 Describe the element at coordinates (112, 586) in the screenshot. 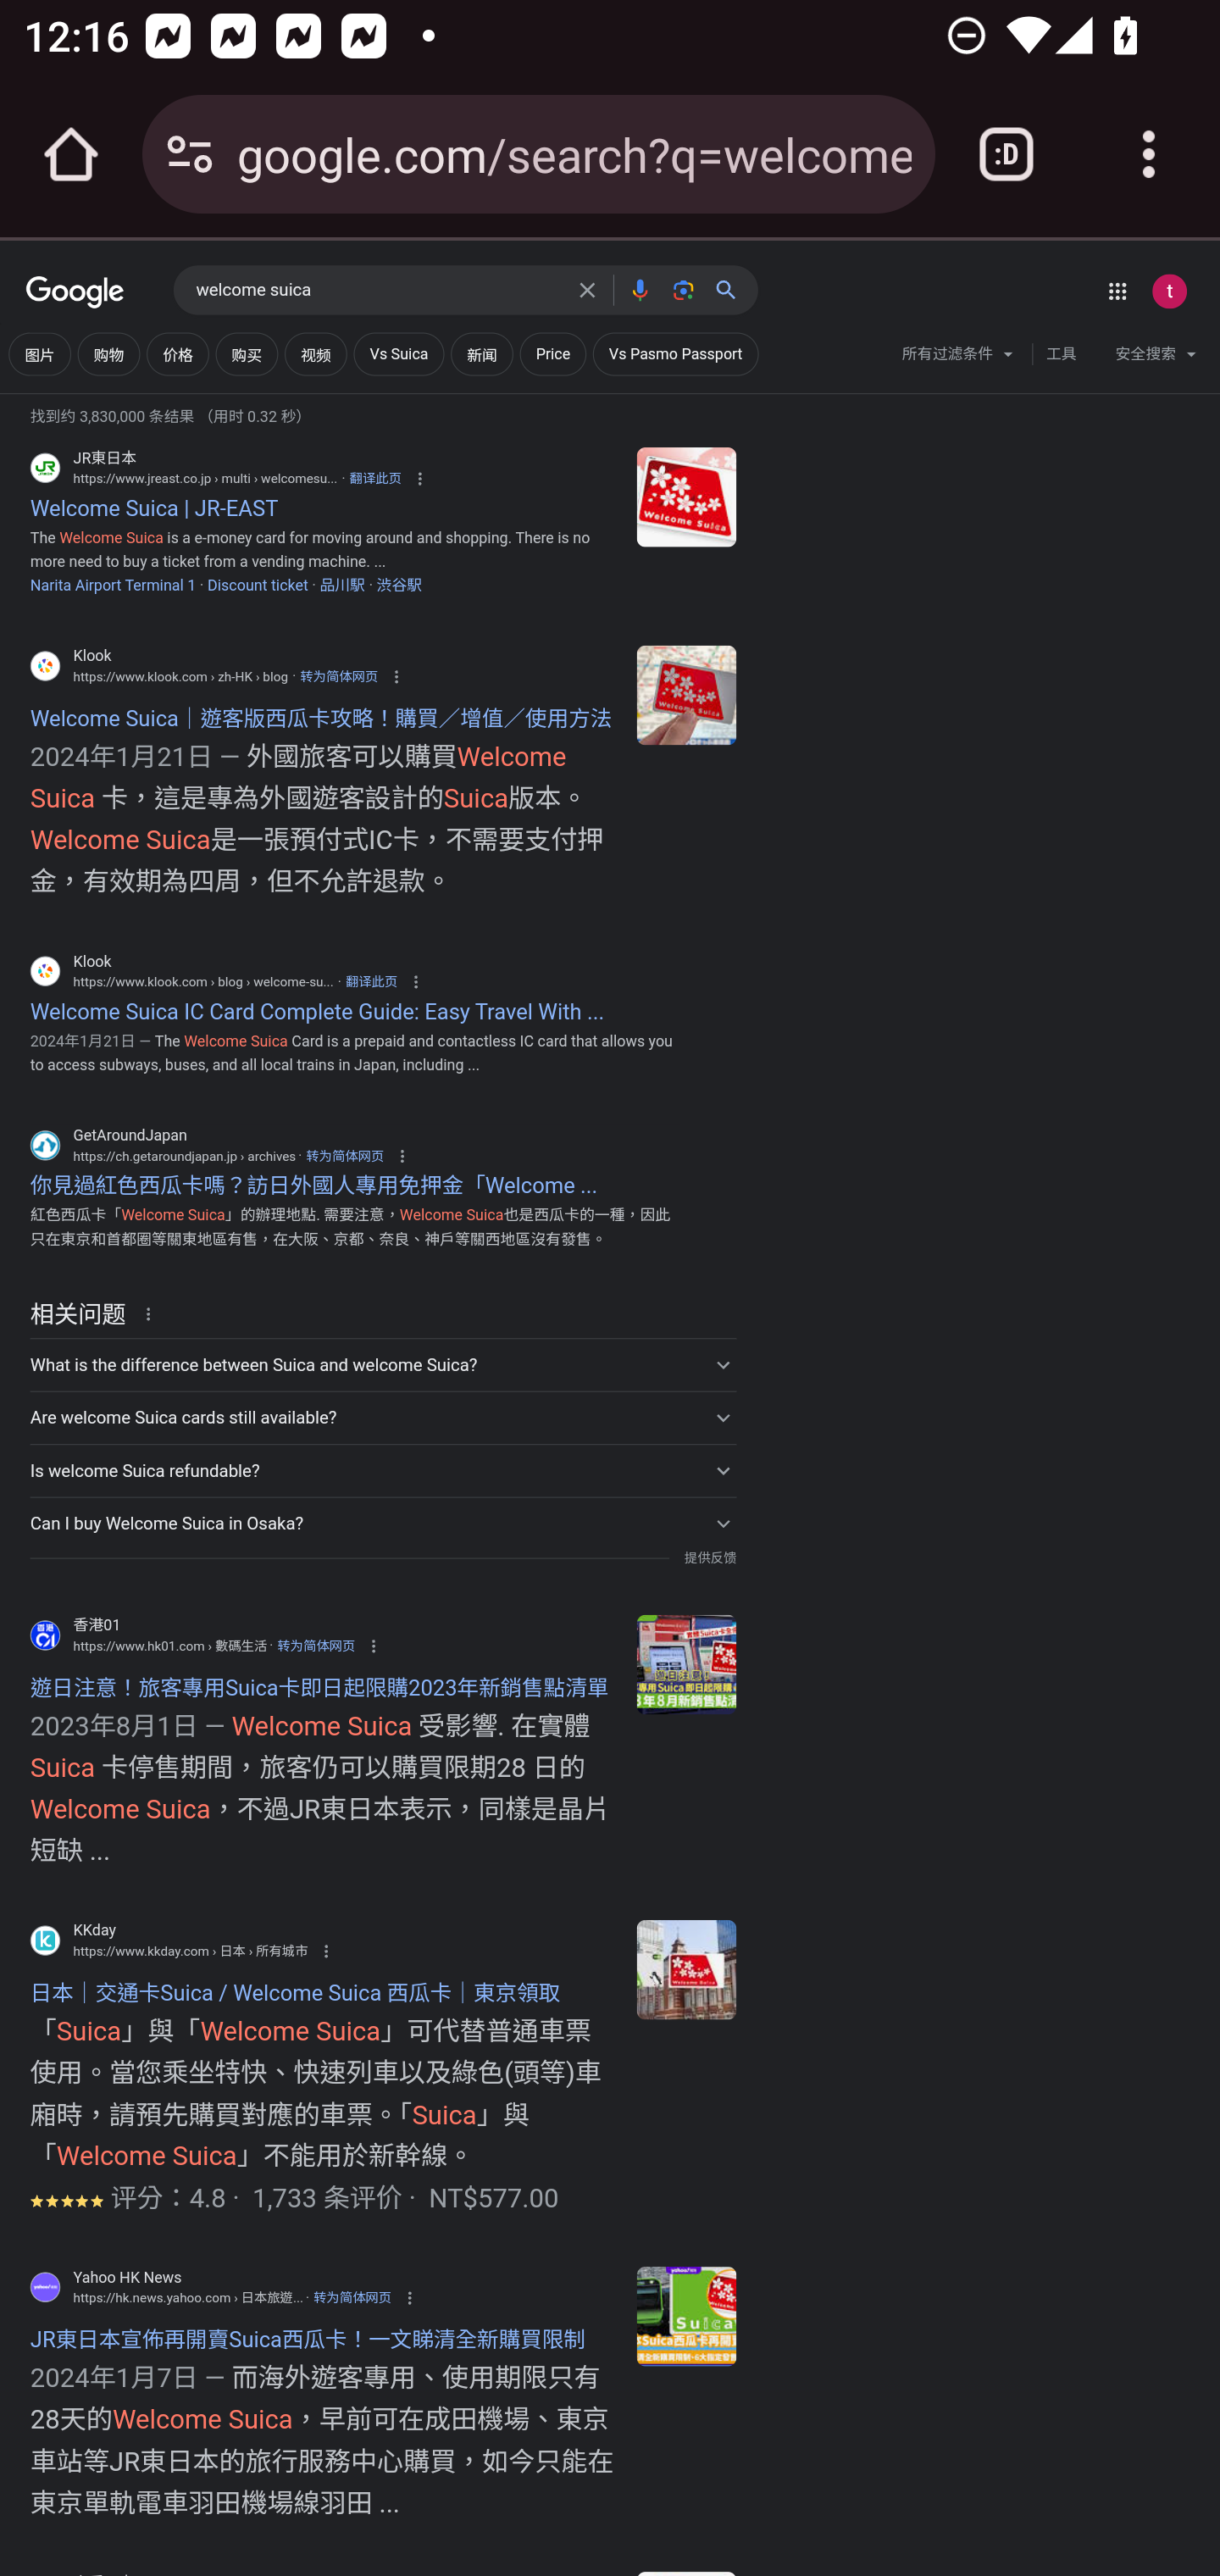

I see `Narita Airport Terminal 1` at that location.